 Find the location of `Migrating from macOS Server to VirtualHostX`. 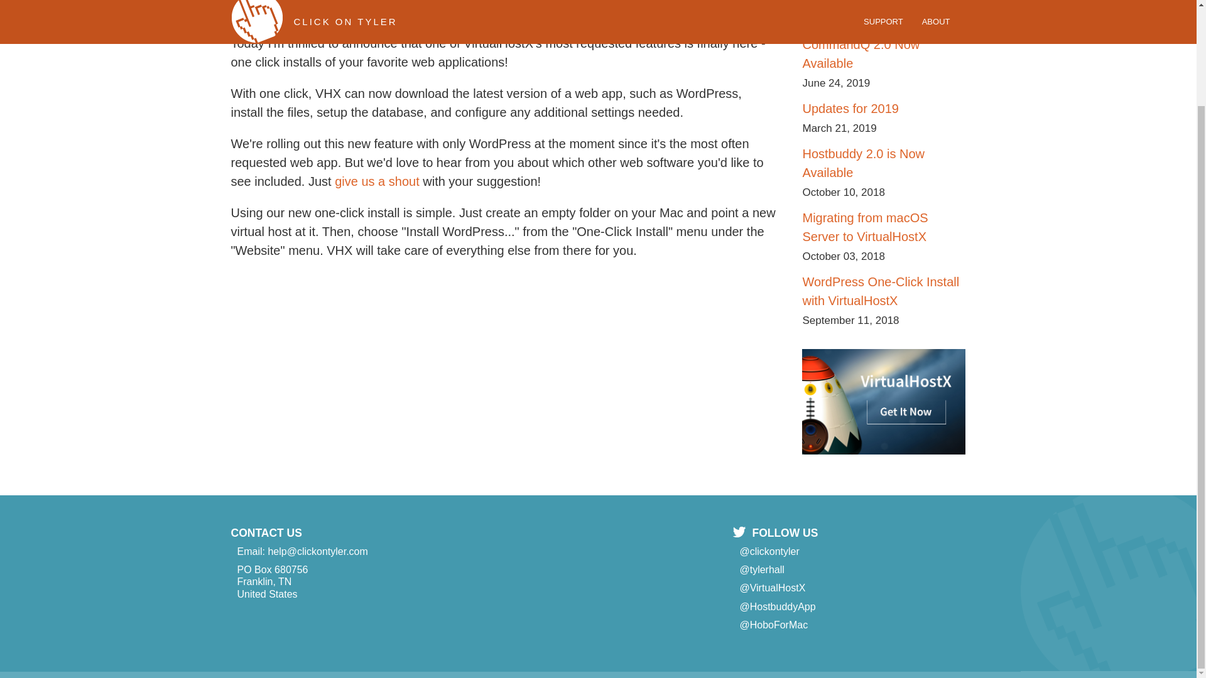

Migrating from macOS Server to VirtualHostX is located at coordinates (864, 227).